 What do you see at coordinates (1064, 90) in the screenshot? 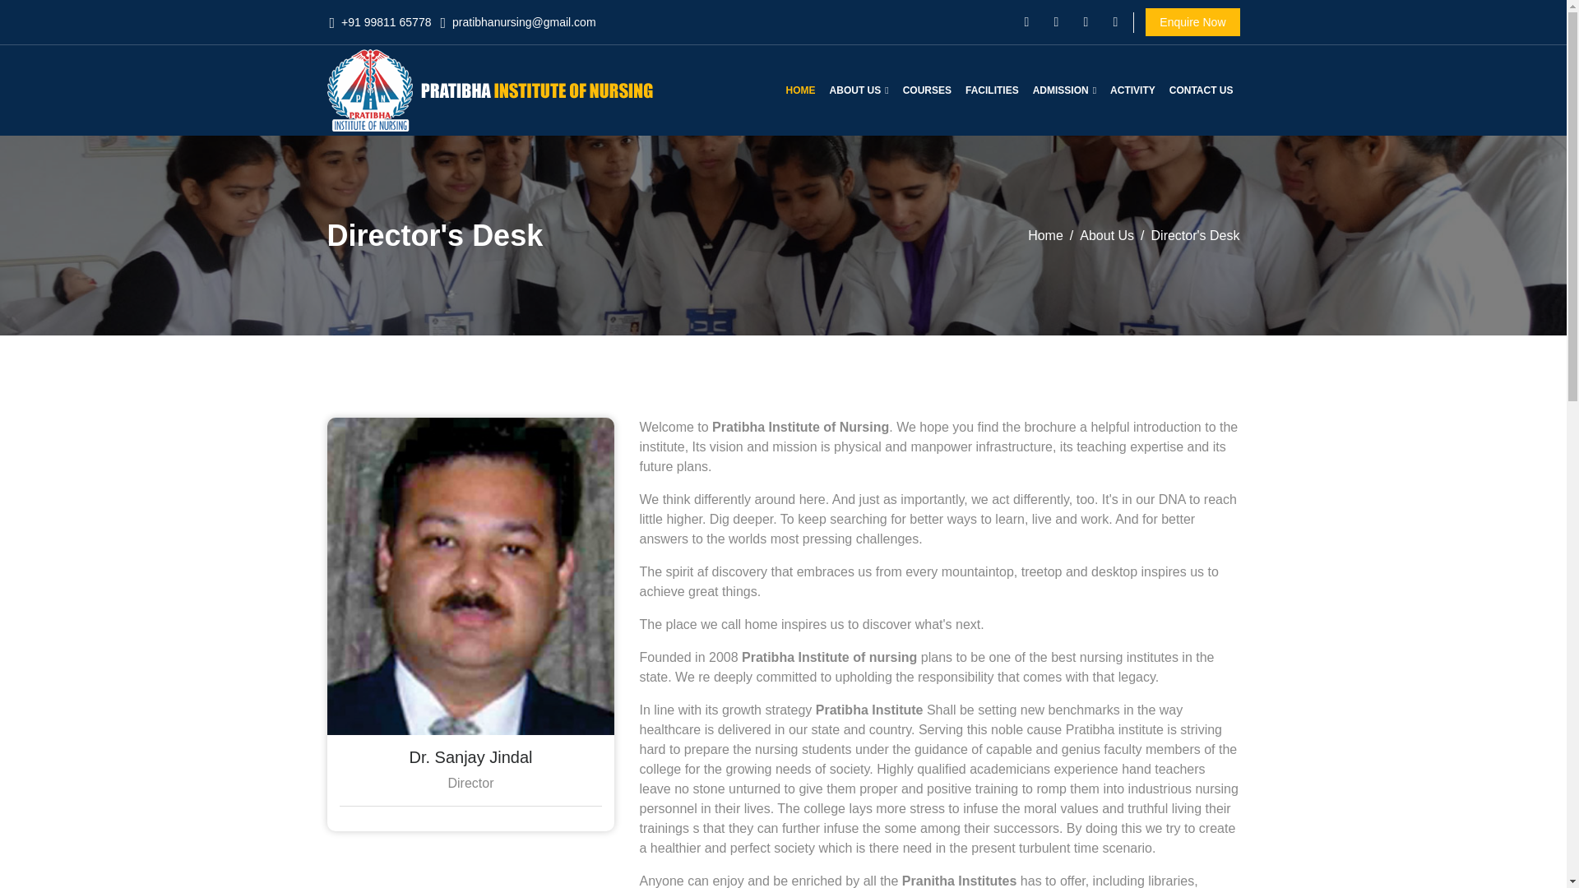
I see `ADMISSION` at bounding box center [1064, 90].